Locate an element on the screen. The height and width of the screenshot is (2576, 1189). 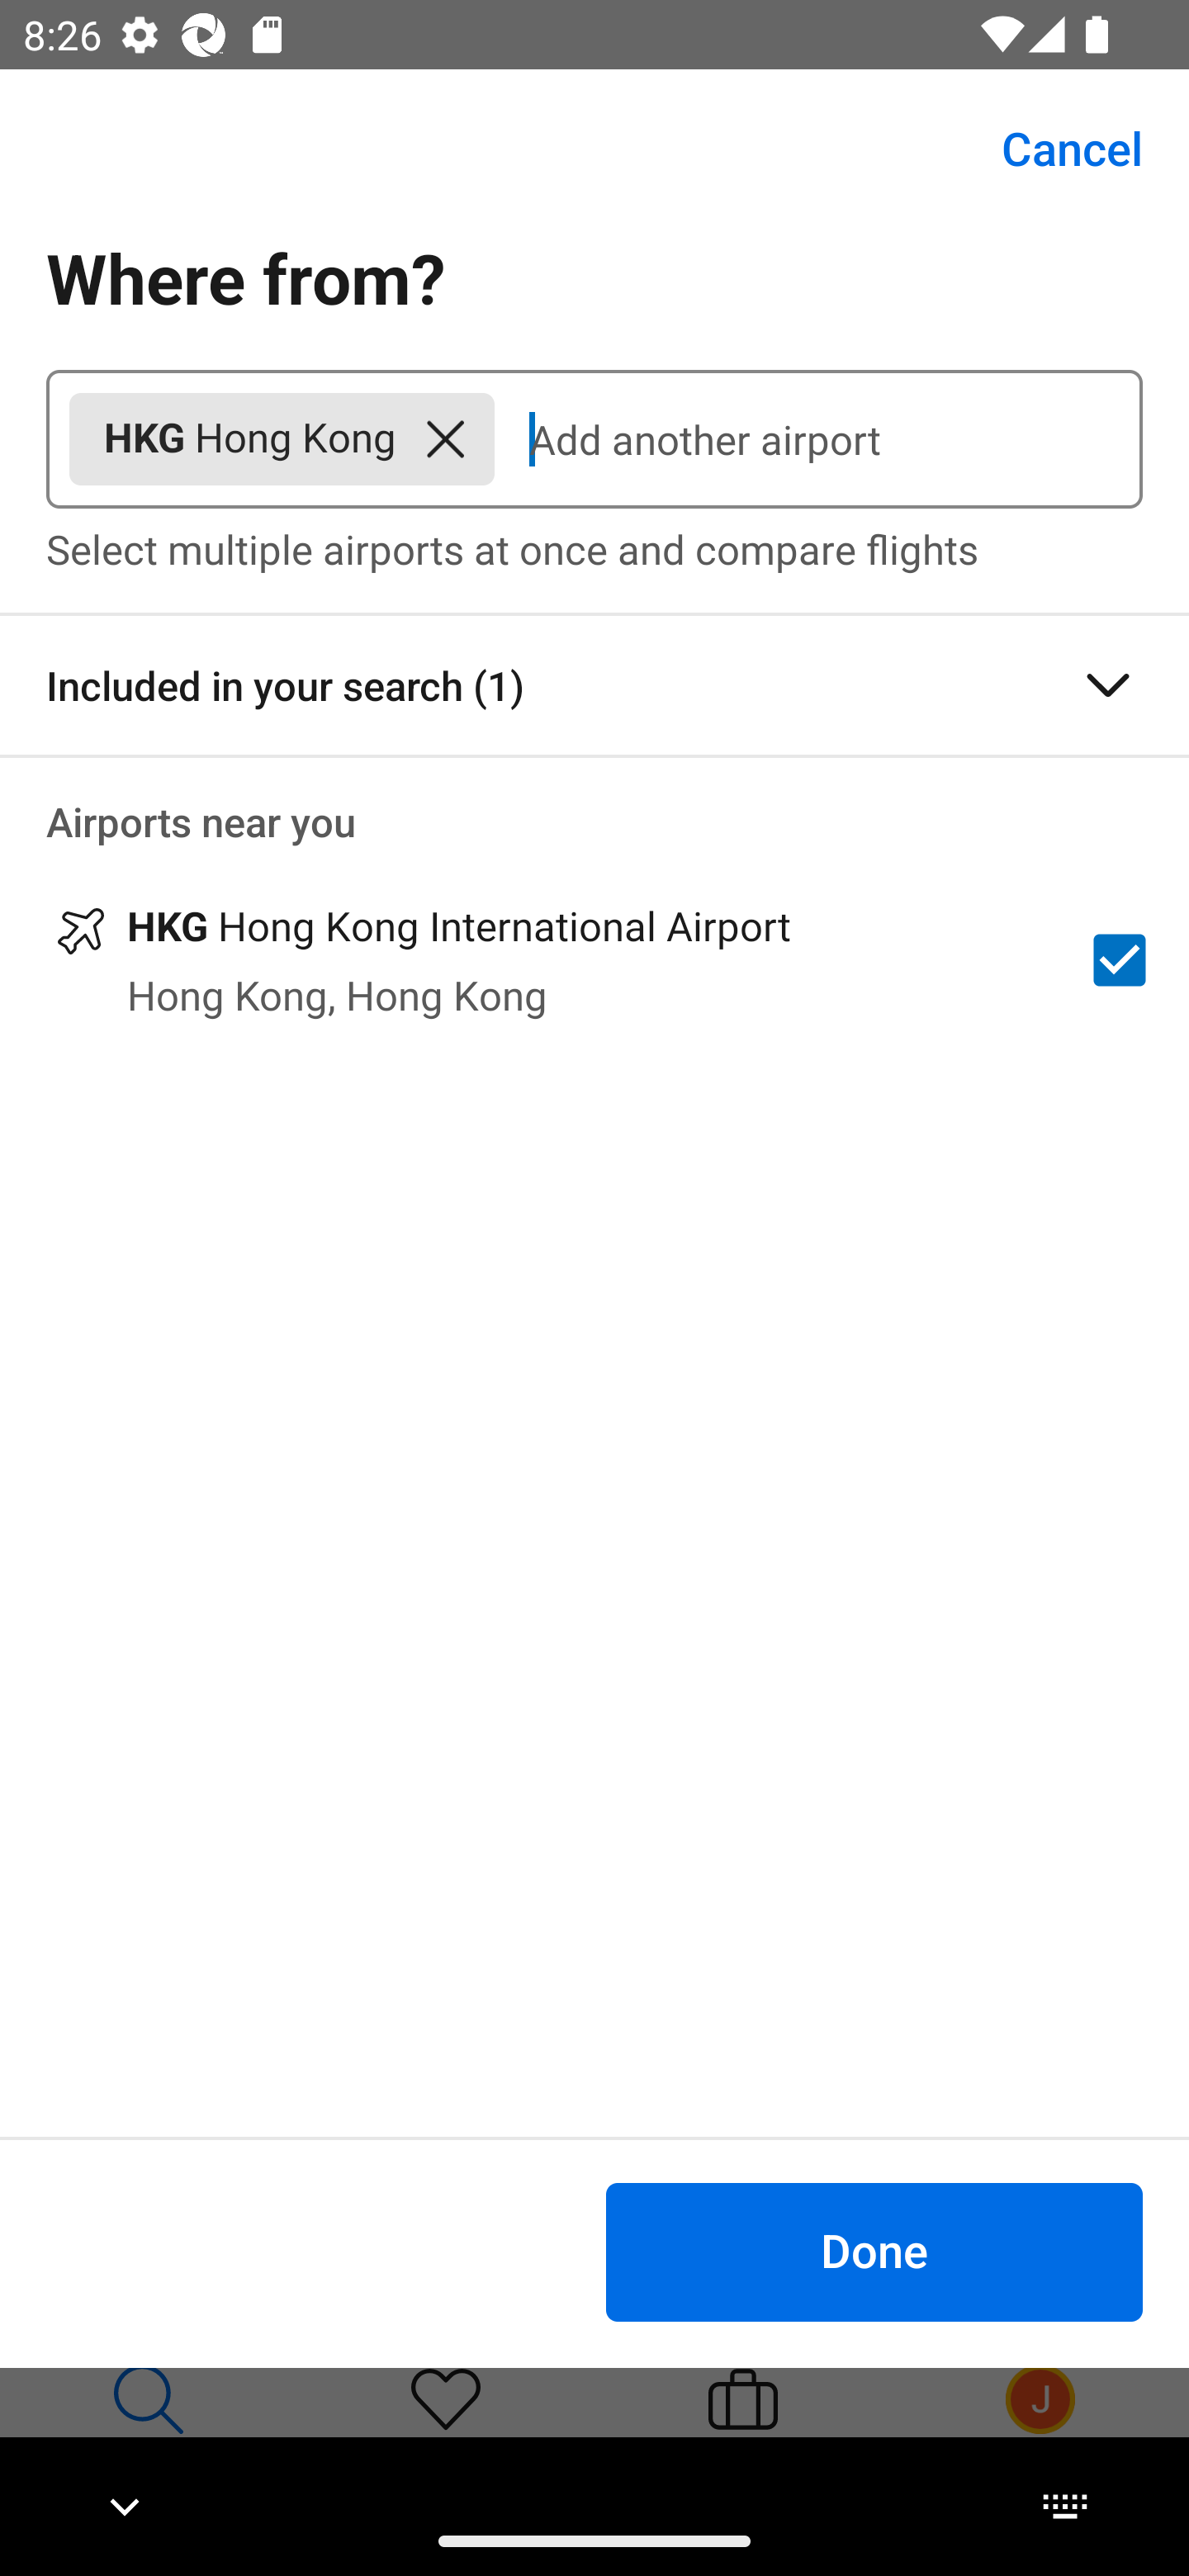
Cancel is located at coordinates (1054, 149).